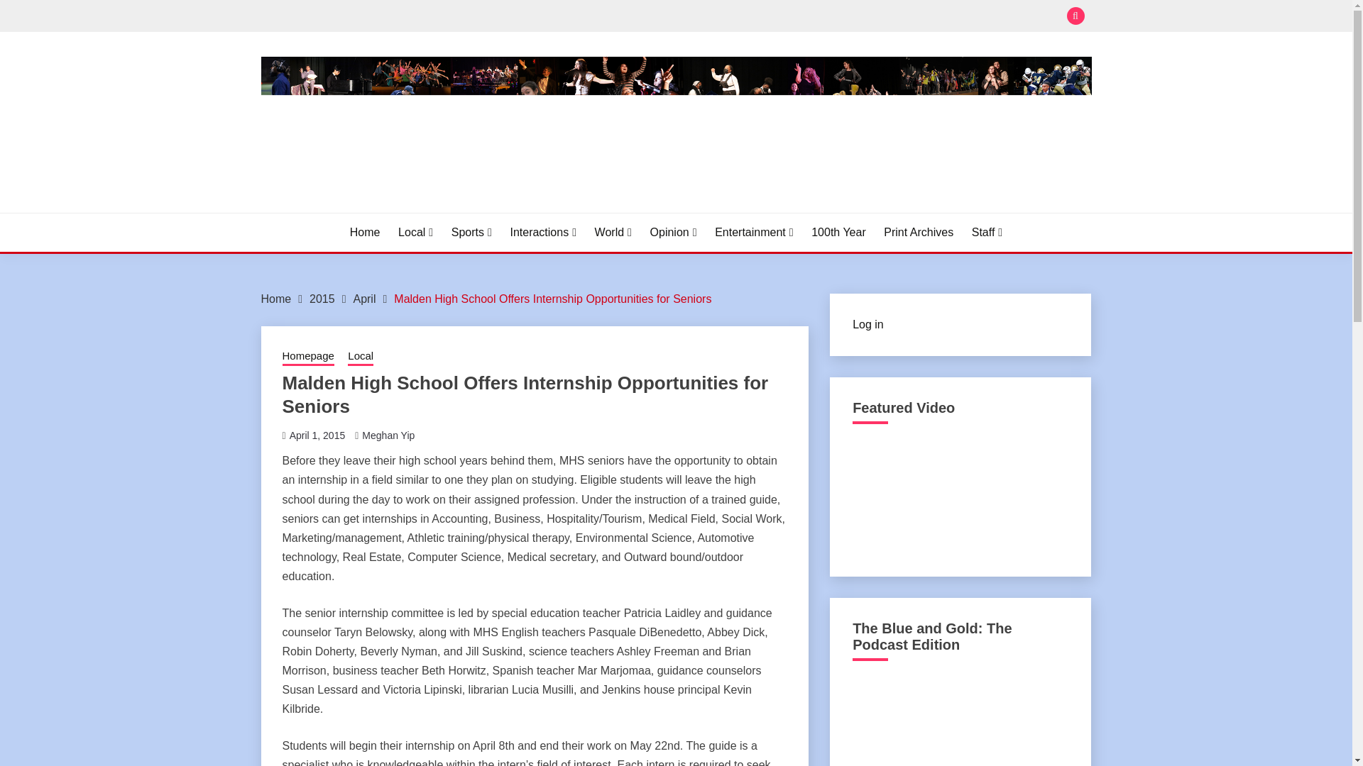 The image size is (1363, 766). What do you see at coordinates (838, 233) in the screenshot?
I see `100th Year` at bounding box center [838, 233].